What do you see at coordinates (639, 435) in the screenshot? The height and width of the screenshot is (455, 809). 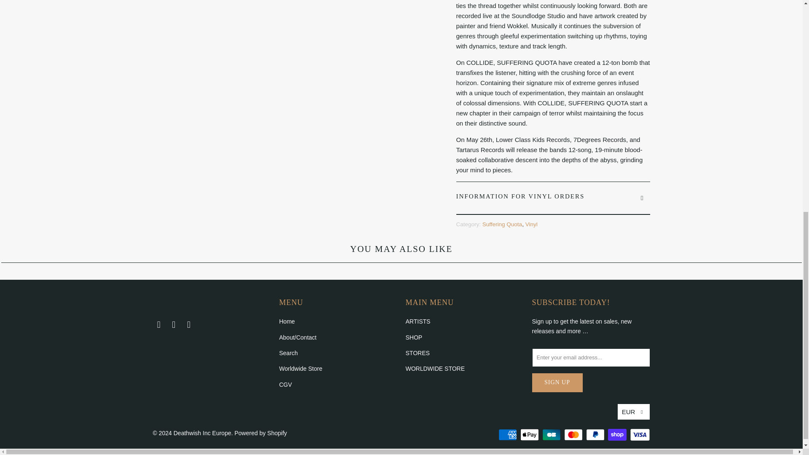 I see `Visa` at bounding box center [639, 435].